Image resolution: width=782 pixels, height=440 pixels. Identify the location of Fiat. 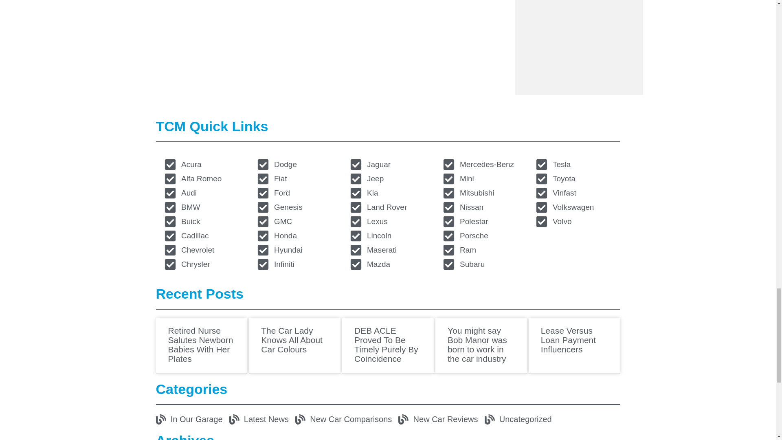
(294, 178).